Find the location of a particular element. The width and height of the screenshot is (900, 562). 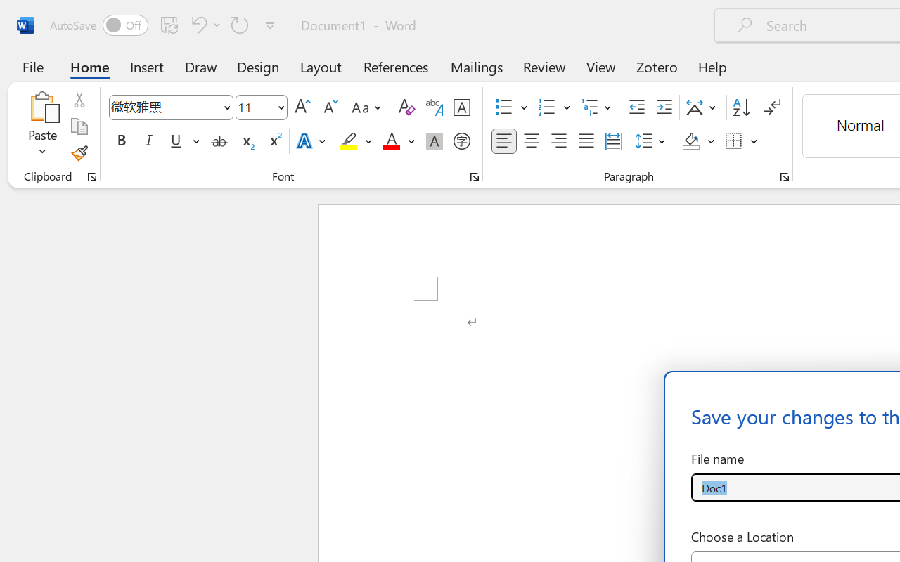

Font Color Red is located at coordinates (391, 141).